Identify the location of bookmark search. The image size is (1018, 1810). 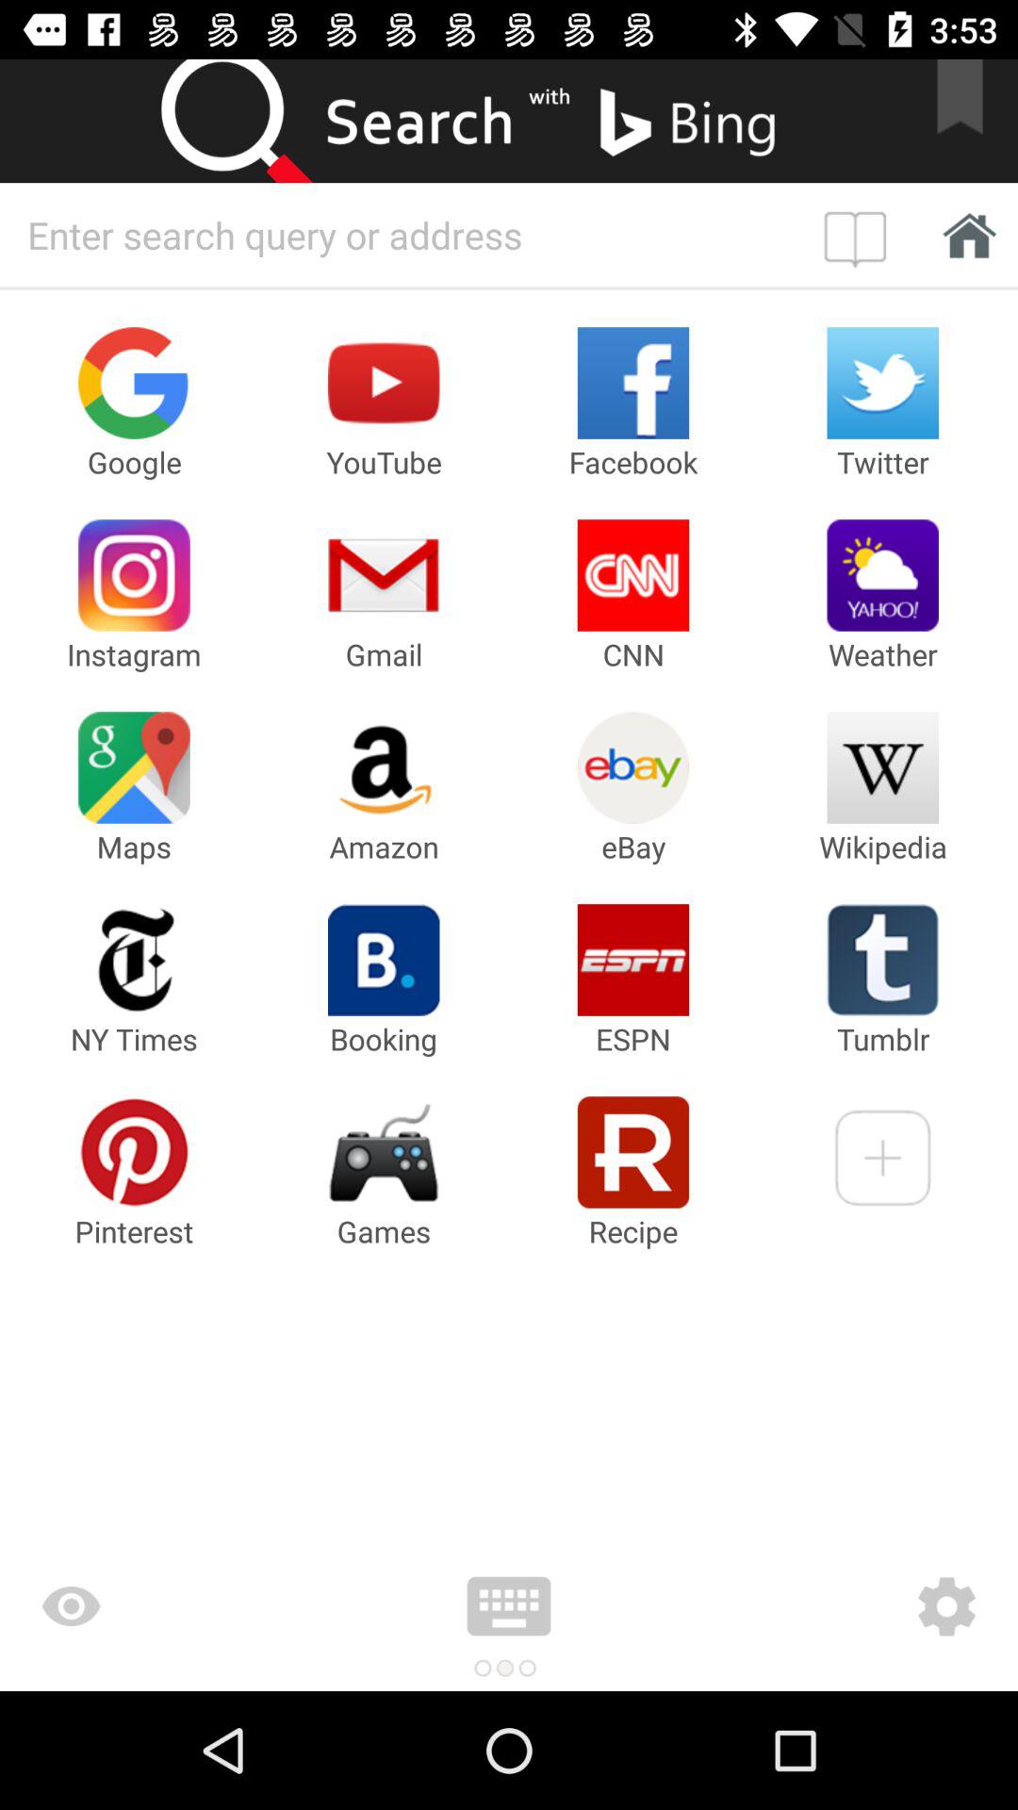
(972, 121).